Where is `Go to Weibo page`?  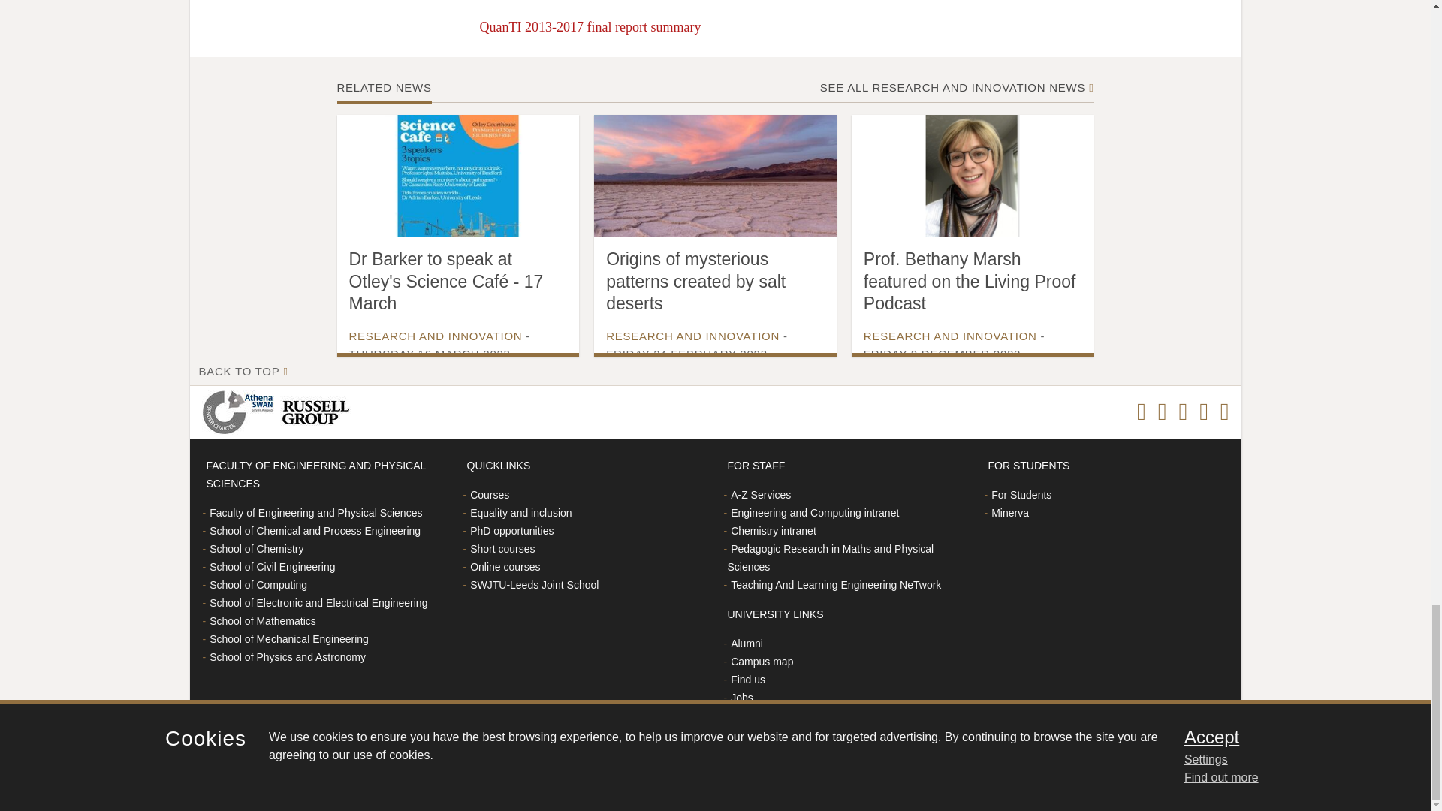
Go to Weibo page is located at coordinates (1203, 412).